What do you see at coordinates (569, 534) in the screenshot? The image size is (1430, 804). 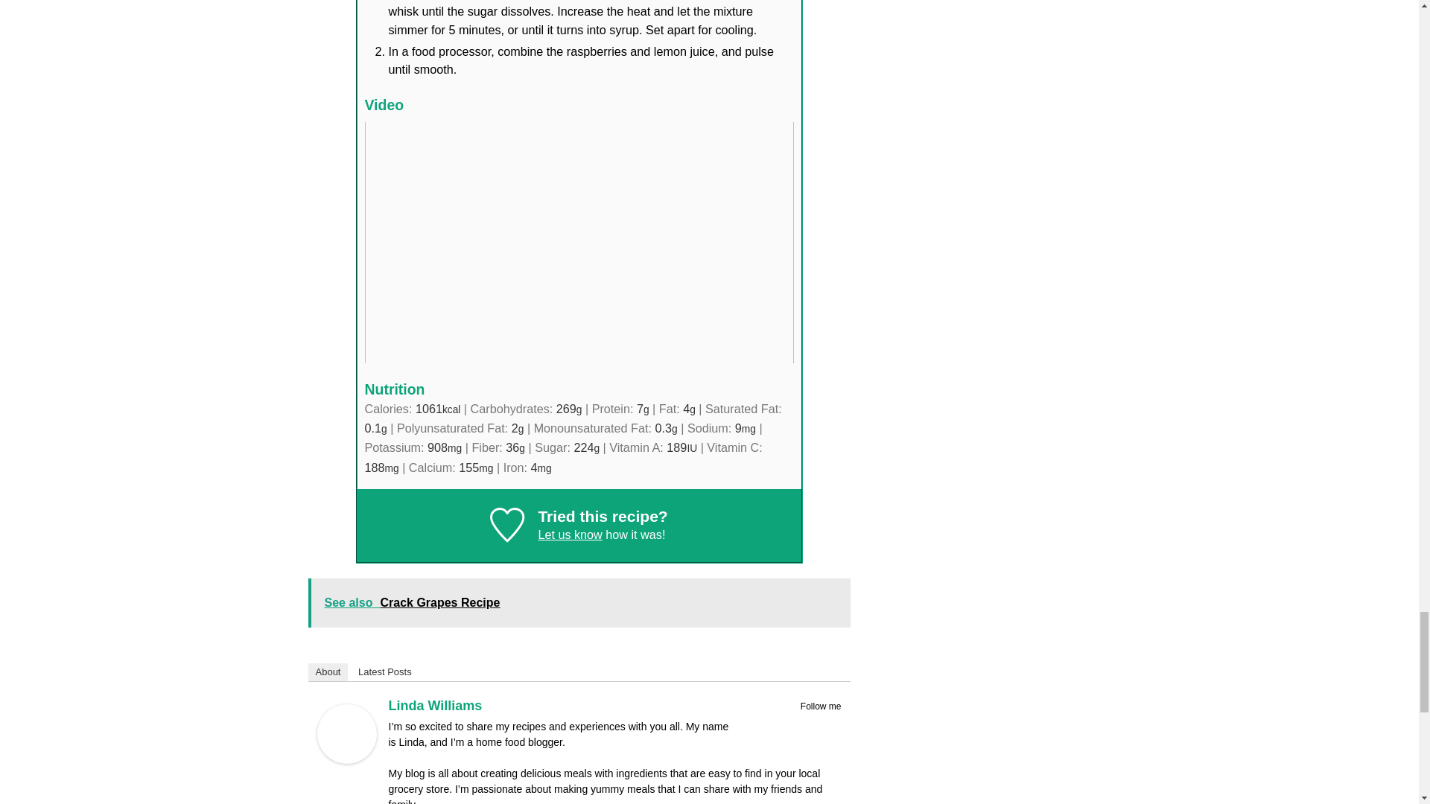 I see `Let us know` at bounding box center [569, 534].